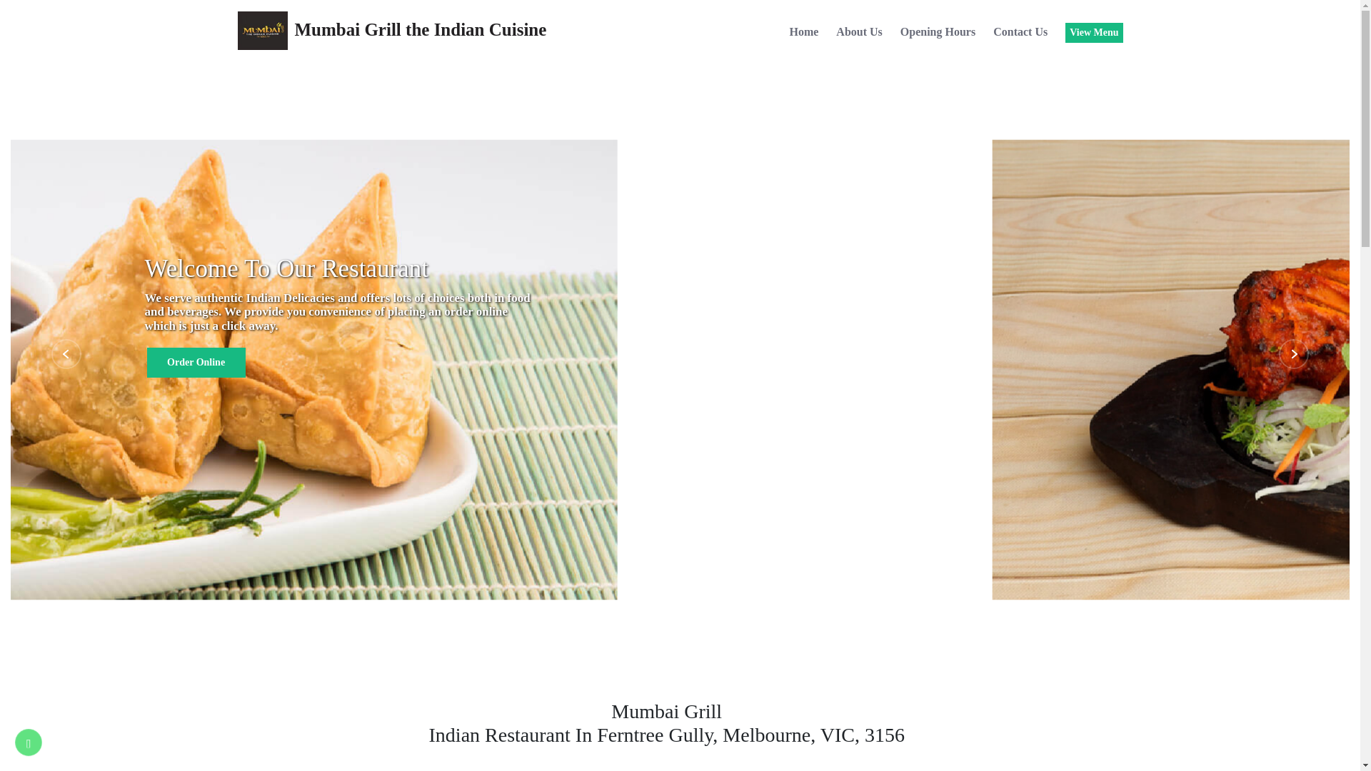 The height and width of the screenshot is (771, 1371). What do you see at coordinates (804, 34) in the screenshot?
I see `Home` at bounding box center [804, 34].